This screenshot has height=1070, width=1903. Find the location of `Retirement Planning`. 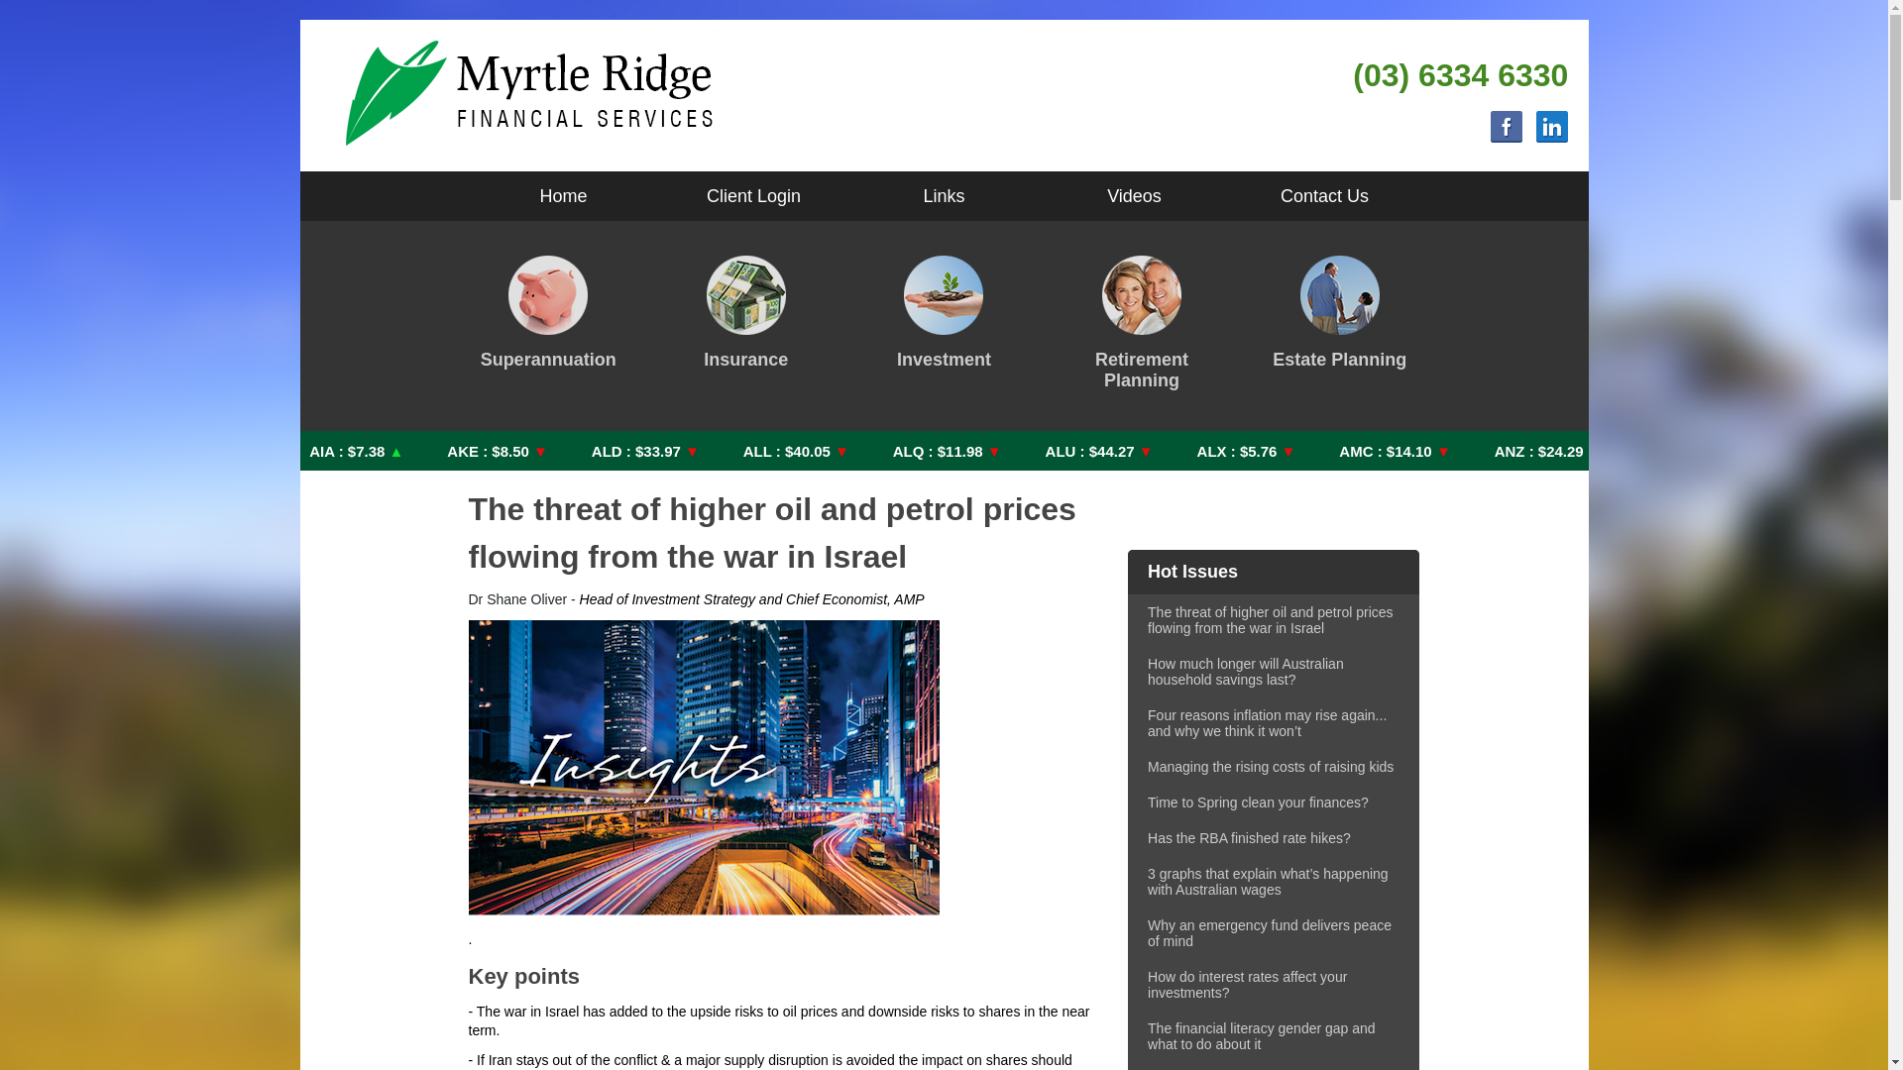

Retirement Planning is located at coordinates (1142, 326).